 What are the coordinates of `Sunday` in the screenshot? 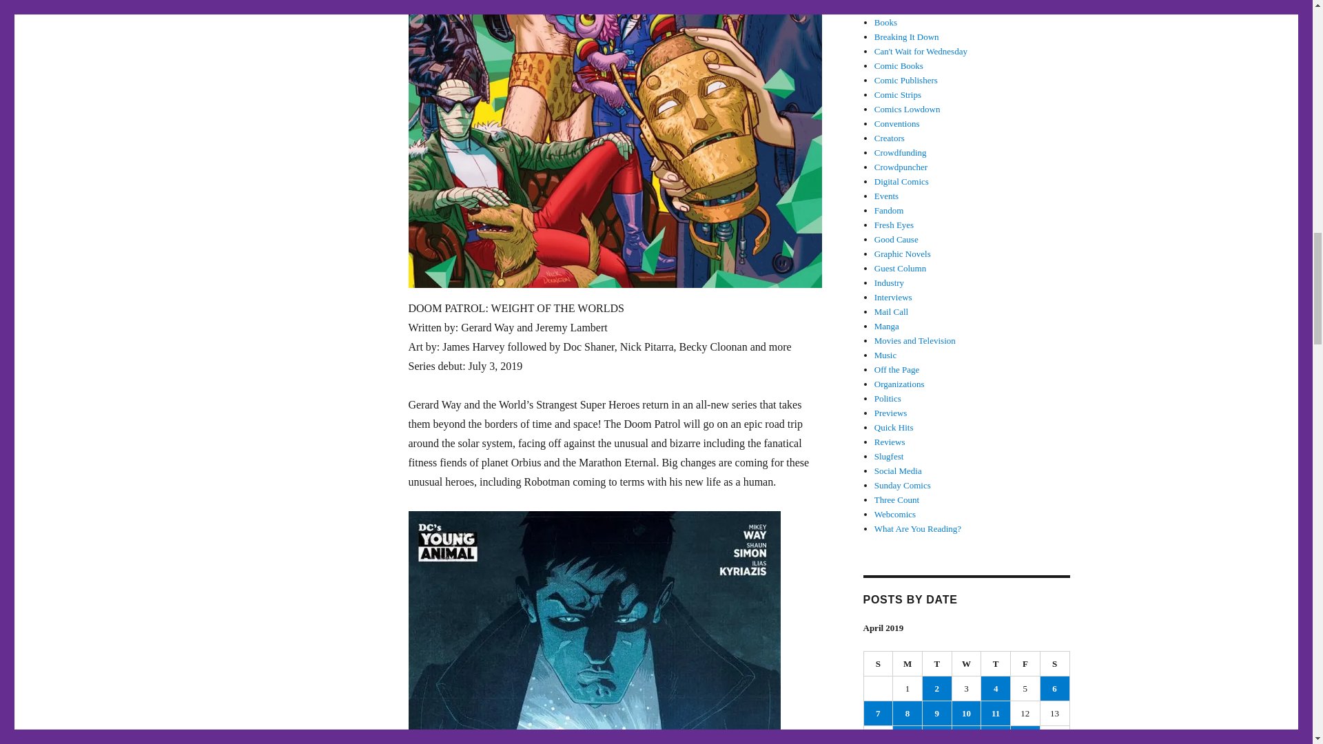 It's located at (879, 664).